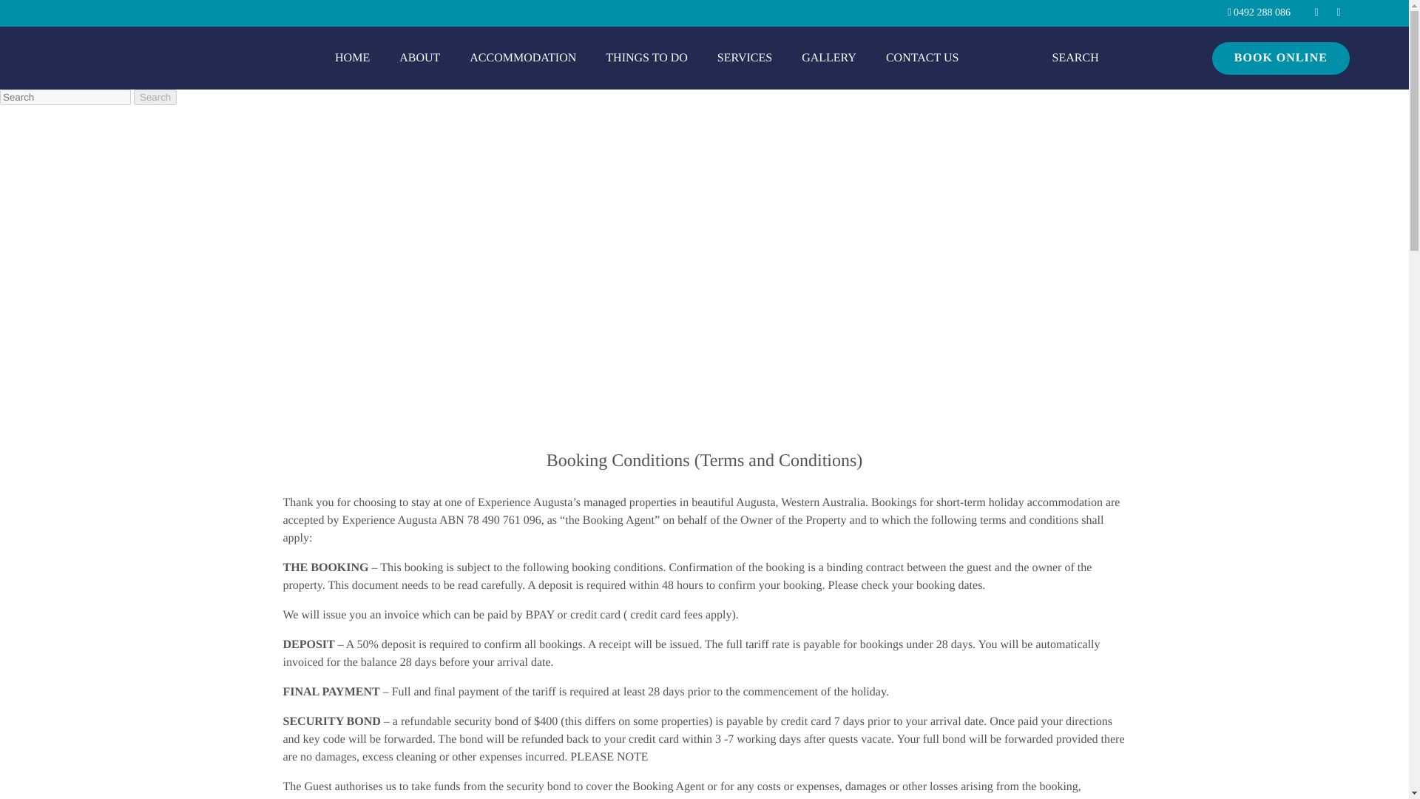  What do you see at coordinates (828, 58) in the screenshot?
I see `GALLERY` at bounding box center [828, 58].